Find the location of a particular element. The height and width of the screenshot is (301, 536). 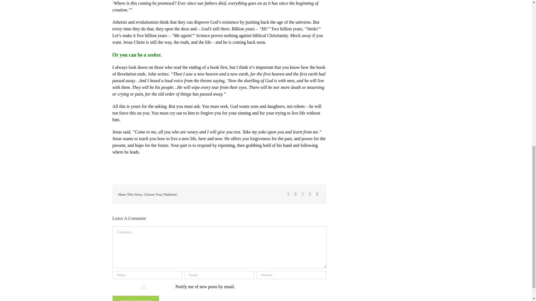

LinkedIn is located at coordinates (303, 194).